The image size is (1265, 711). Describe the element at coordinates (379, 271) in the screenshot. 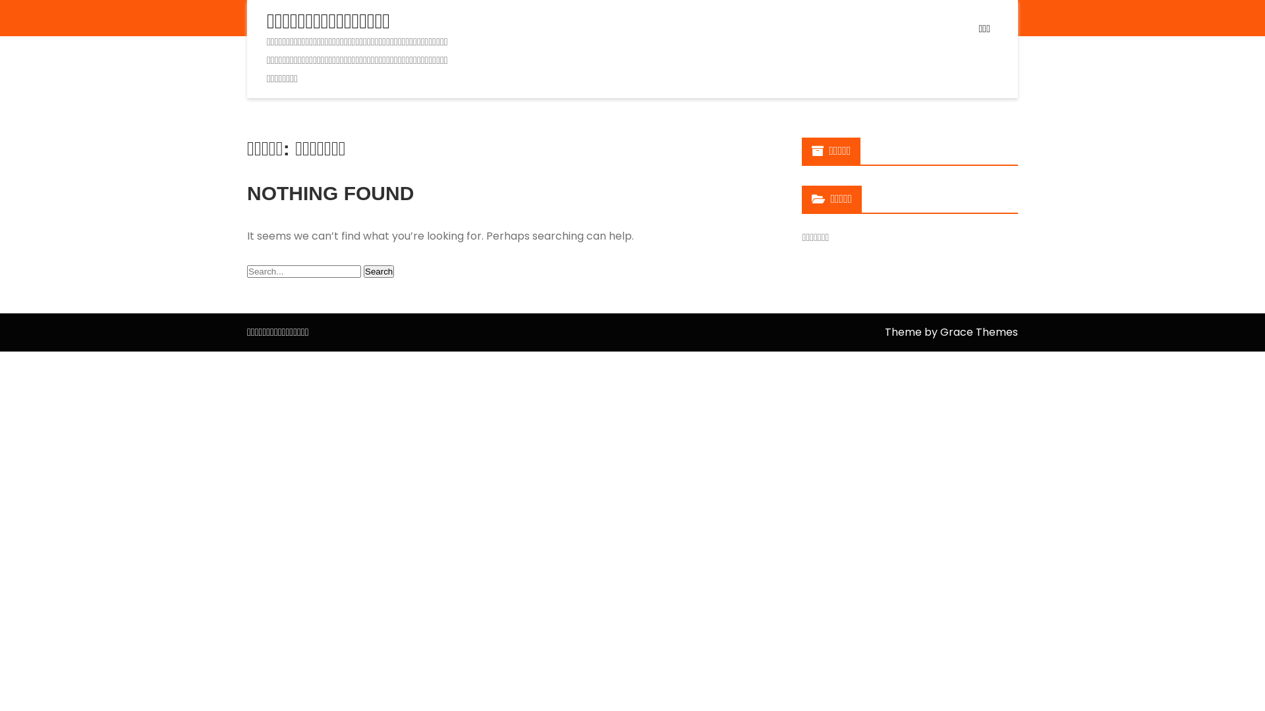

I see `Search` at that location.